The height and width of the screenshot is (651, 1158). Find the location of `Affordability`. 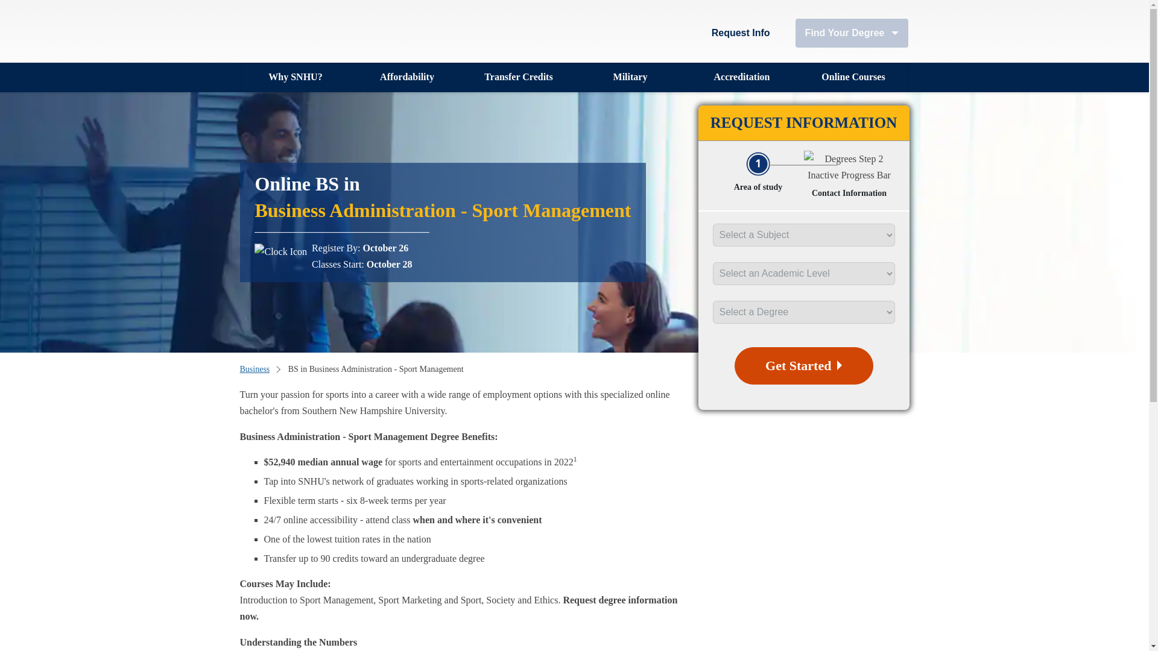

Affordability is located at coordinates (407, 77).